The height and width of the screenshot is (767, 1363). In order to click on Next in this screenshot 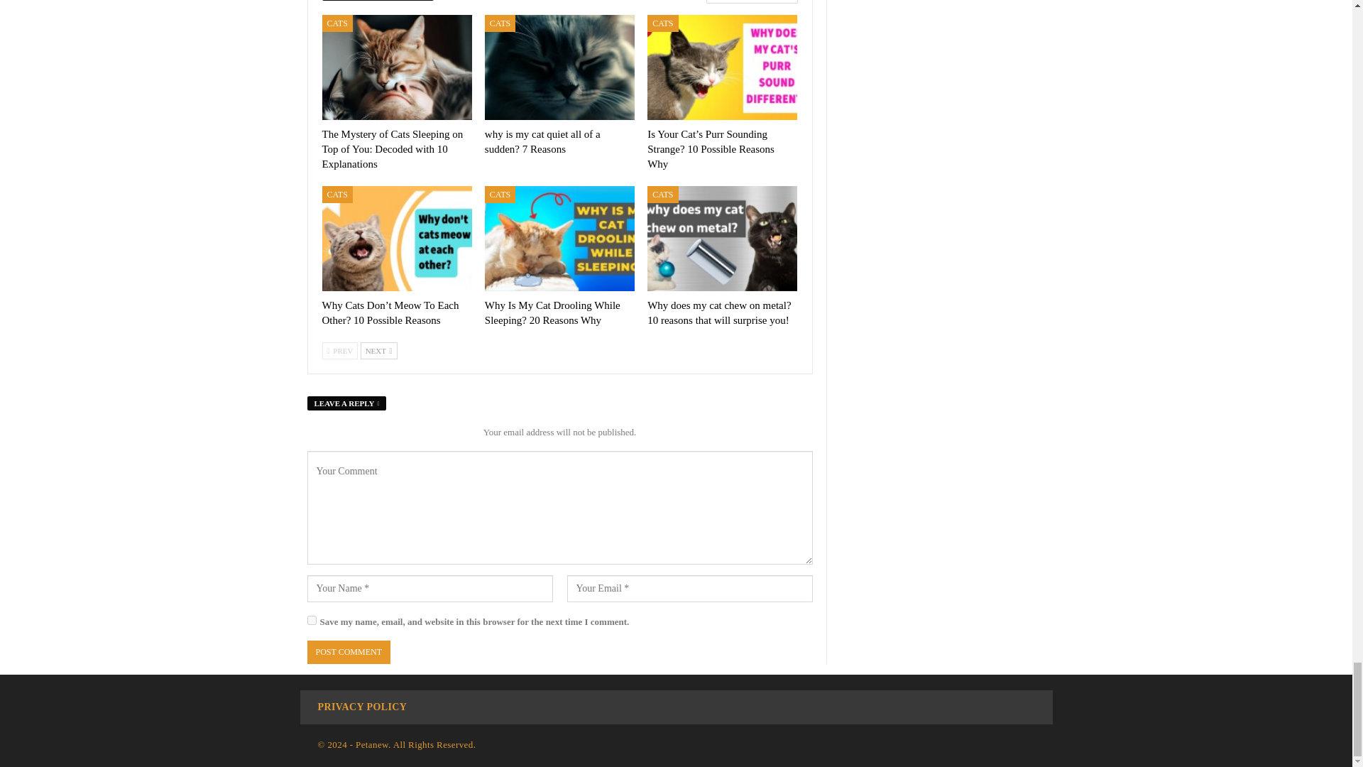, I will do `click(379, 351)`.